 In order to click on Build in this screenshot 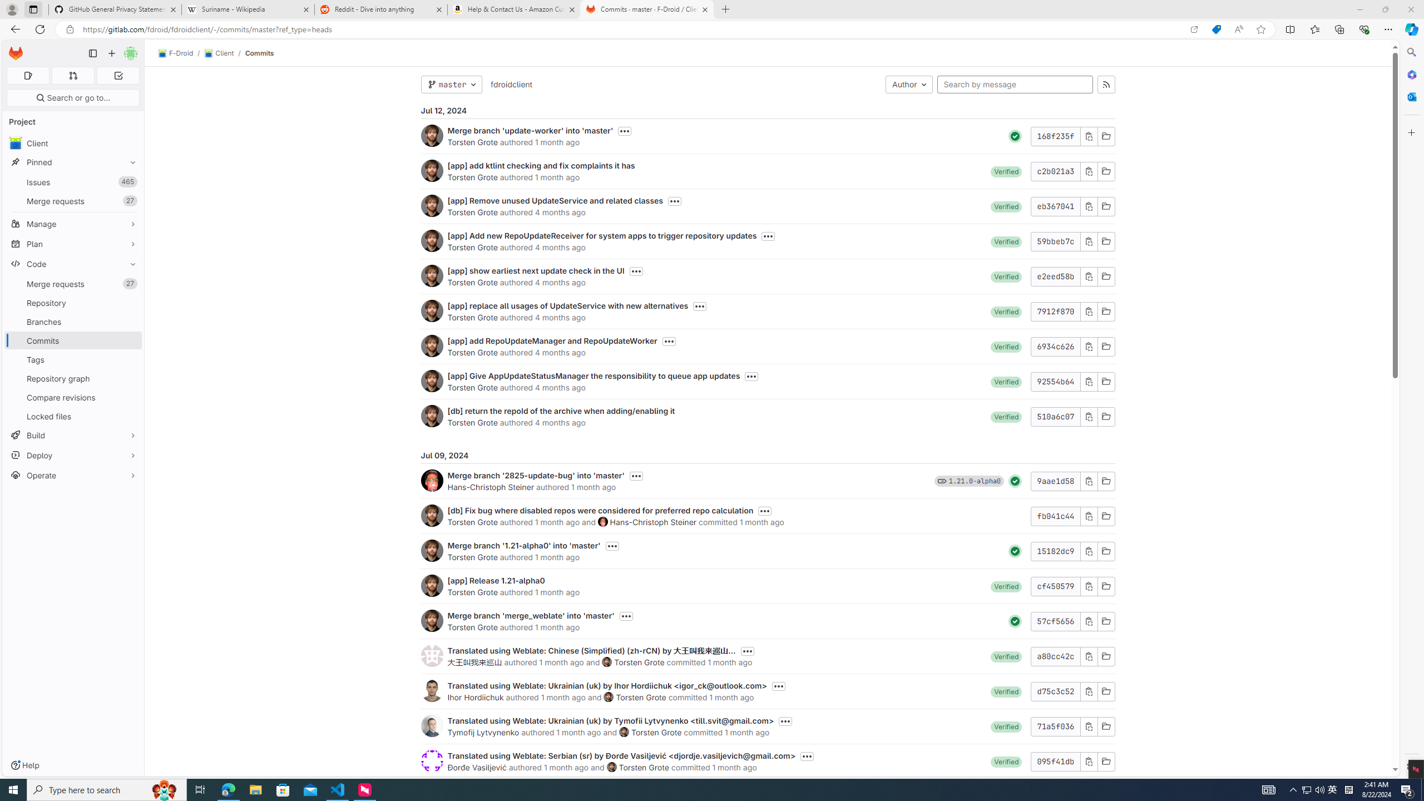, I will do `click(73, 435)`.